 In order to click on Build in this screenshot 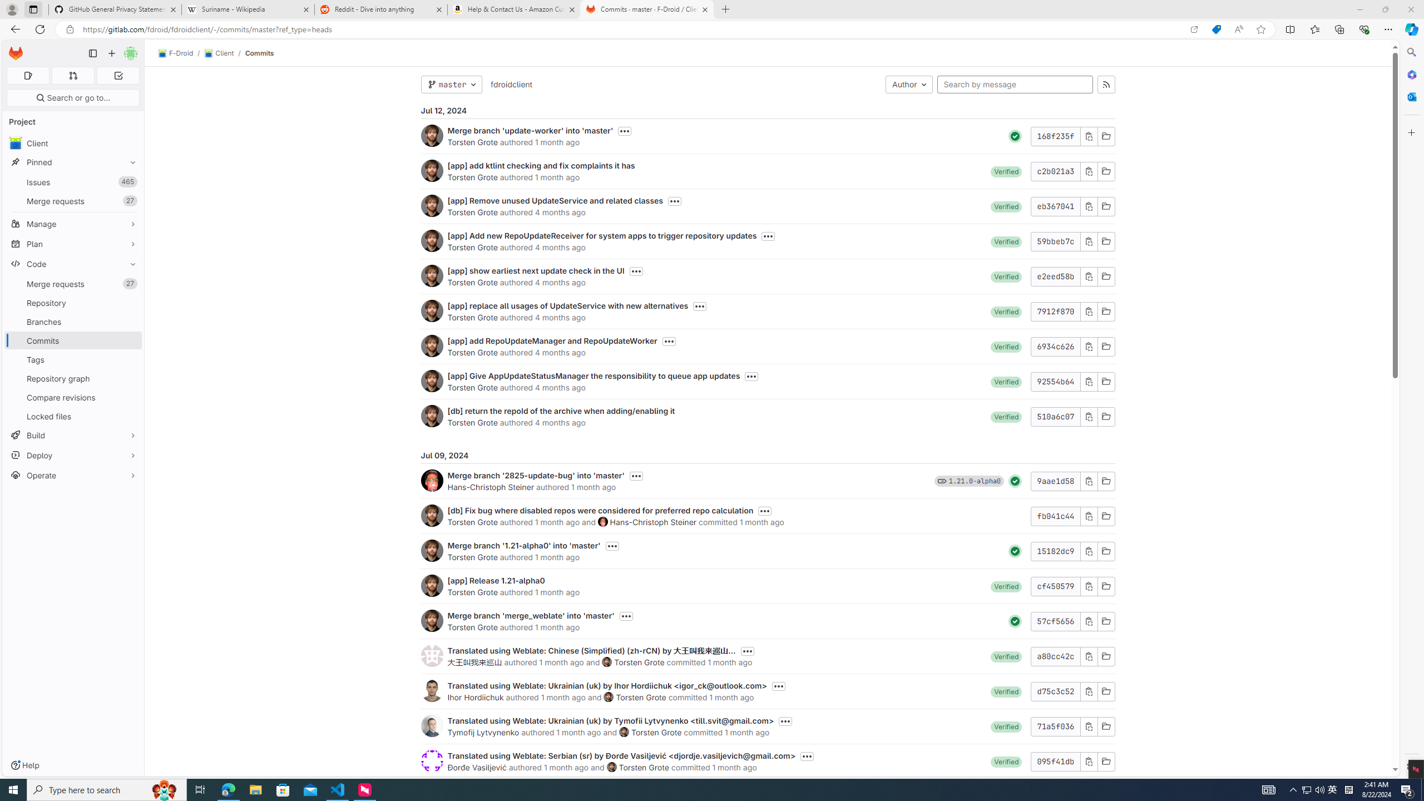, I will do `click(73, 435)`.